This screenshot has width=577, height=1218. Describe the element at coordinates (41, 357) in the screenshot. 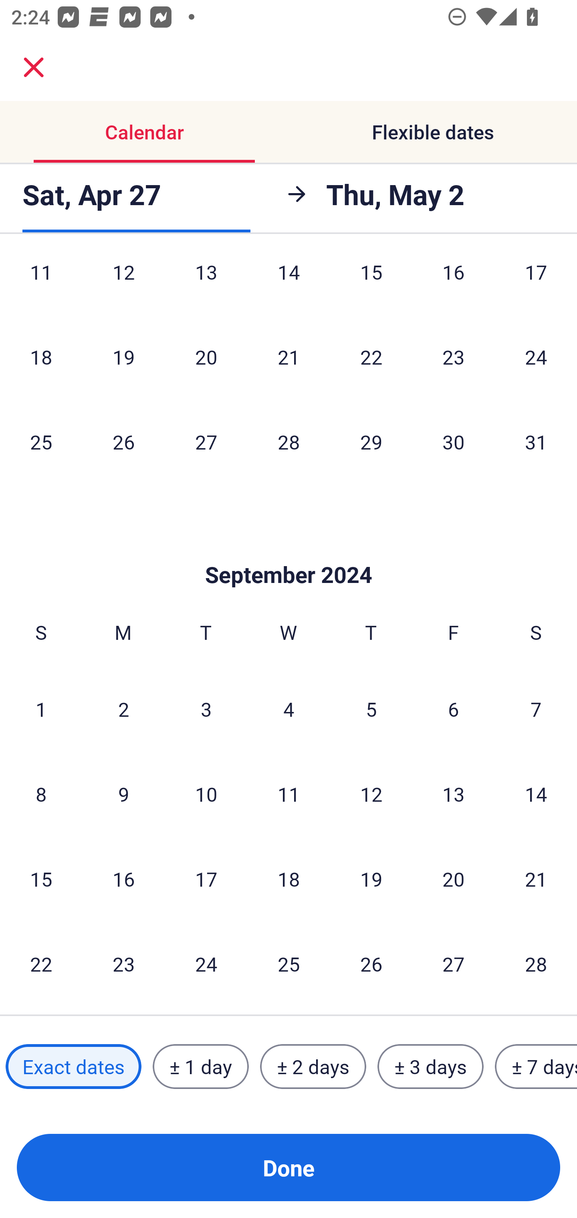

I see `18 Sunday, August 18, 2024` at that location.